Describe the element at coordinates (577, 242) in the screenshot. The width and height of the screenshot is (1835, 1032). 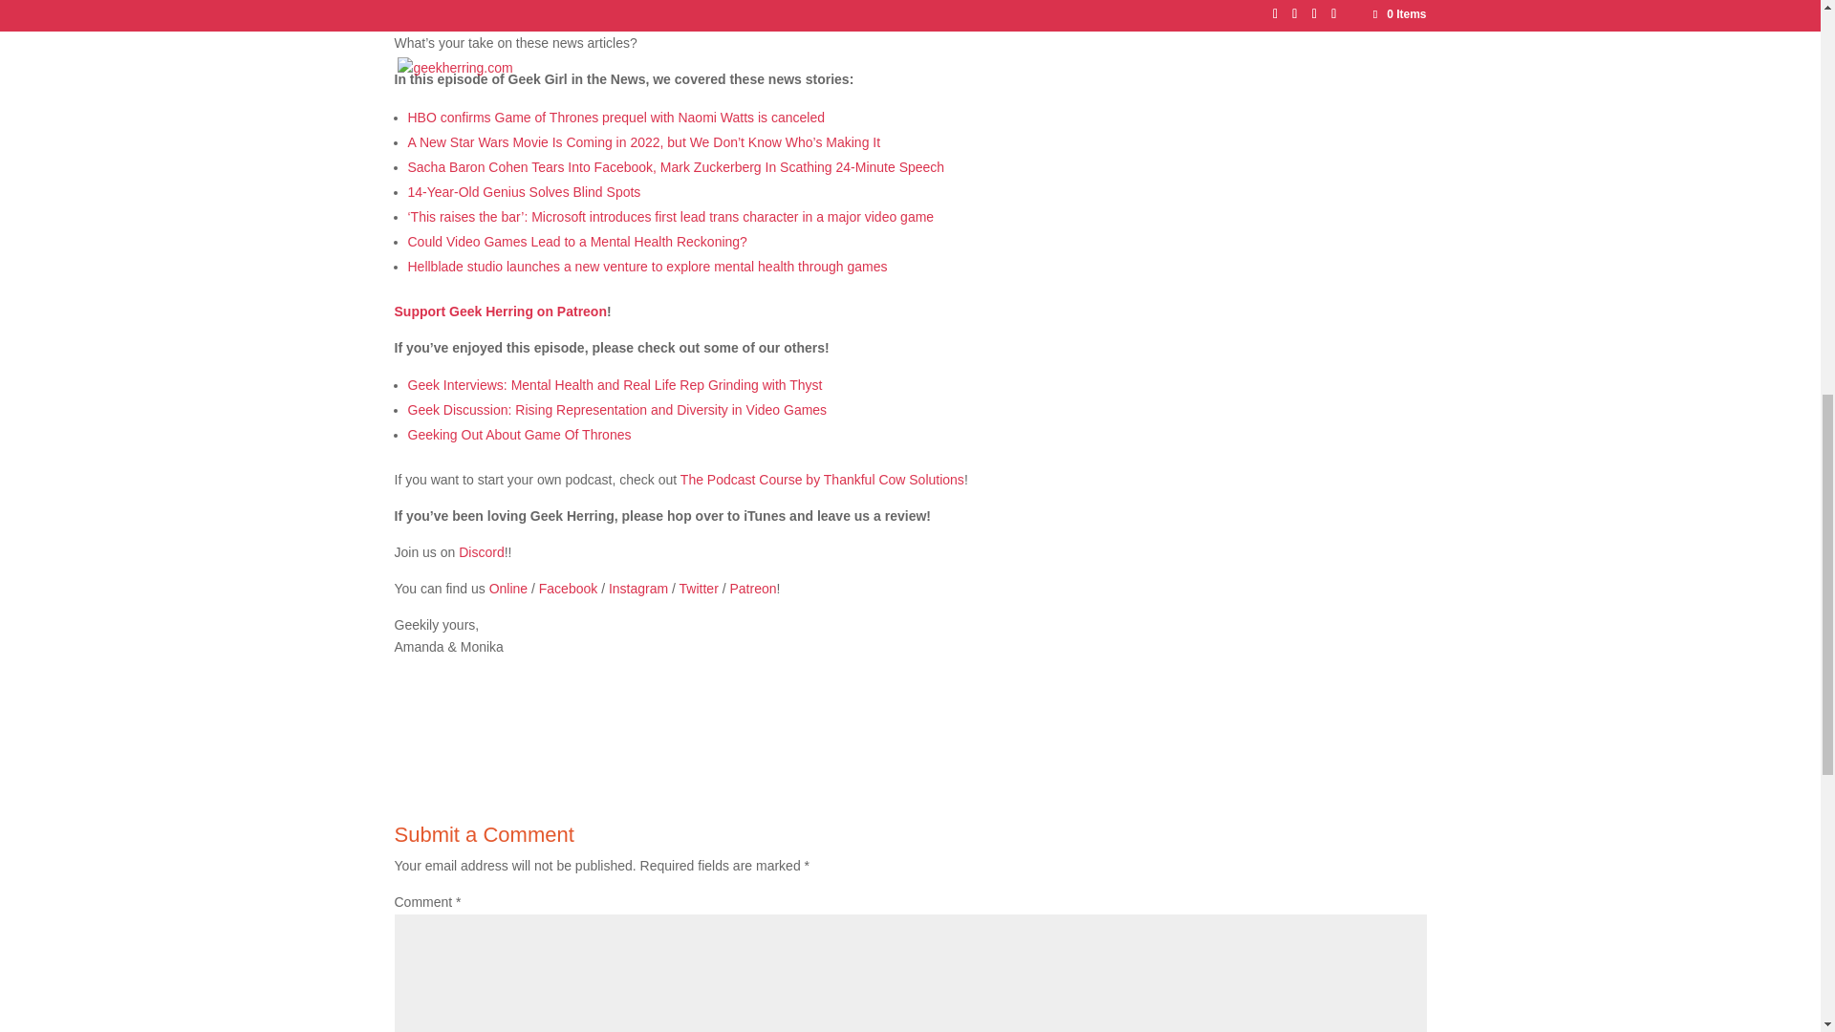
I see `Could Video Games Lead to a Mental Health Reckoning?` at that location.